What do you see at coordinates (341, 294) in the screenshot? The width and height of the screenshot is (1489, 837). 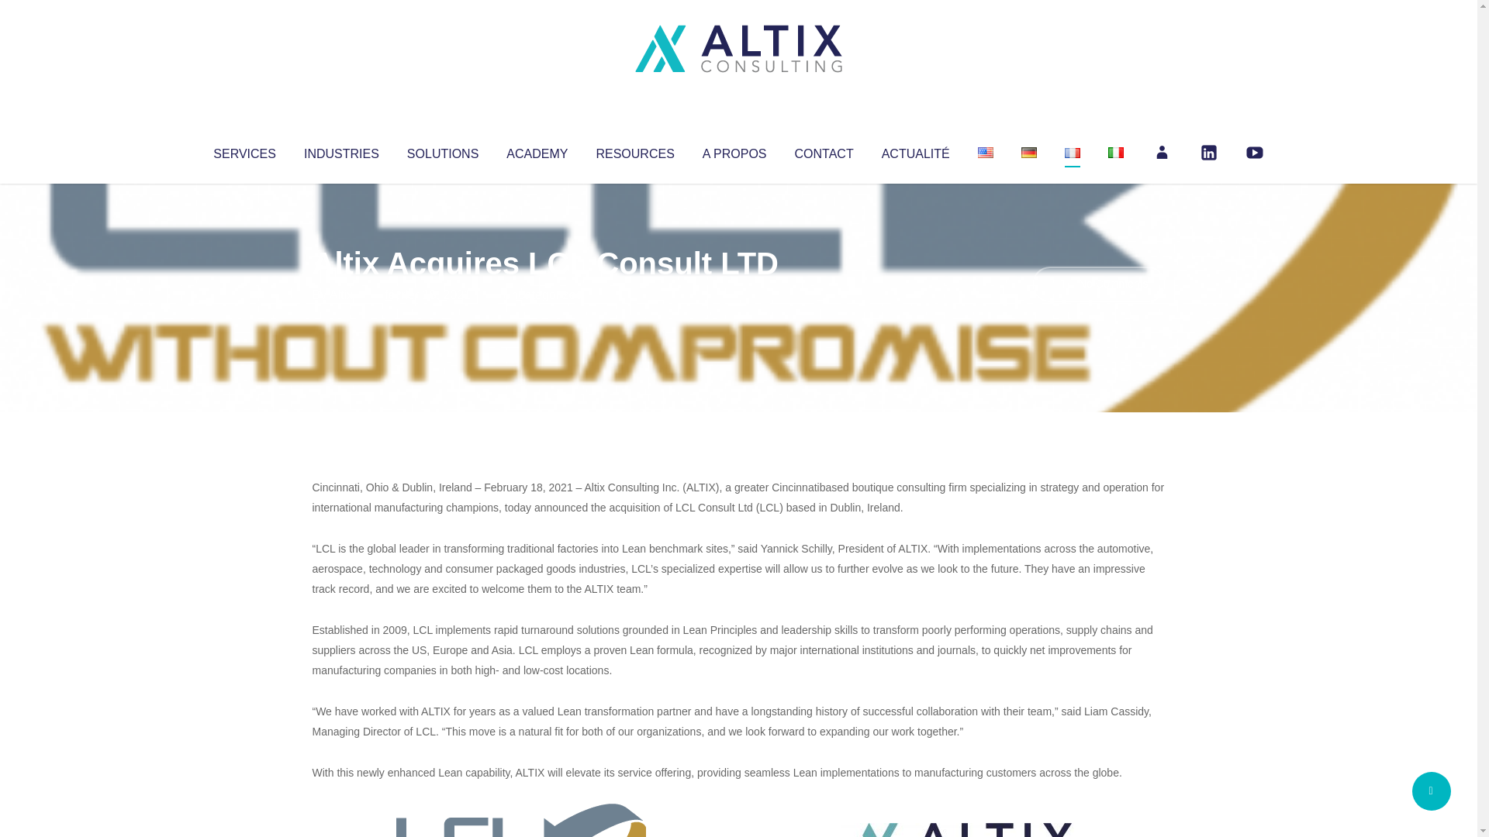 I see `Articles par Altix` at bounding box center [341, 294].